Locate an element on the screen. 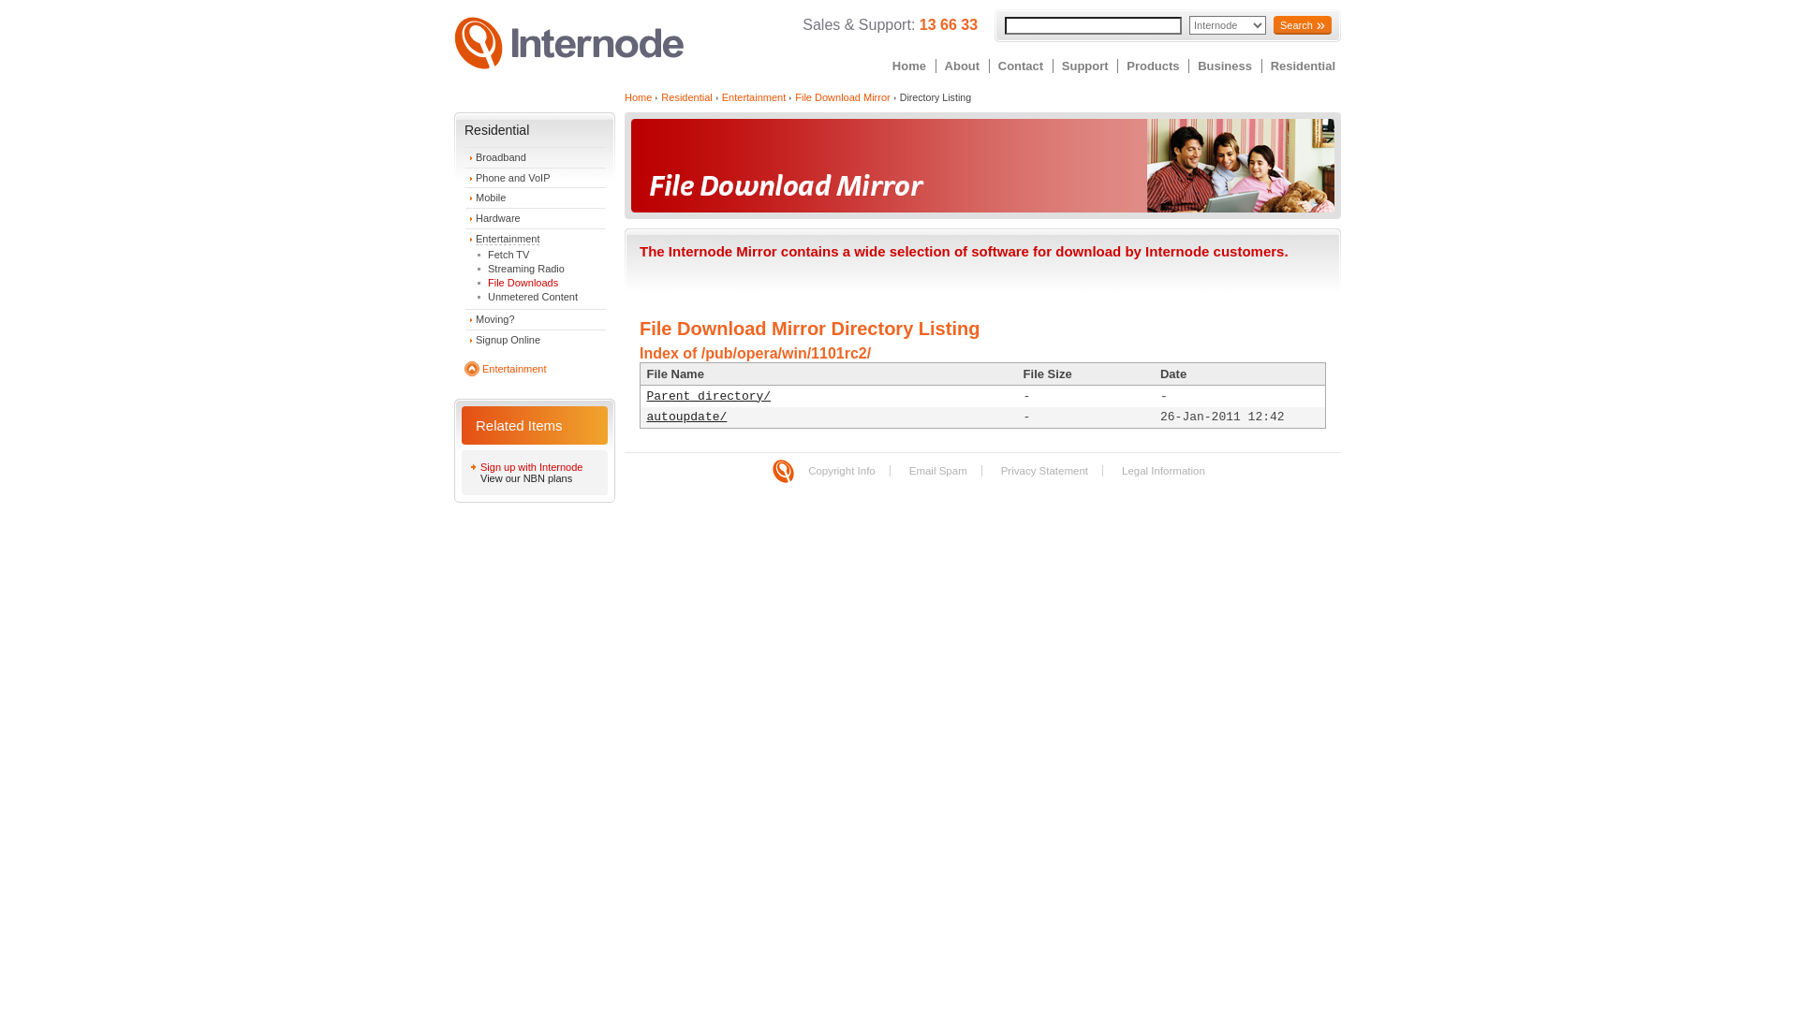  Privacy Statement is located at coordinates (1045, 470).